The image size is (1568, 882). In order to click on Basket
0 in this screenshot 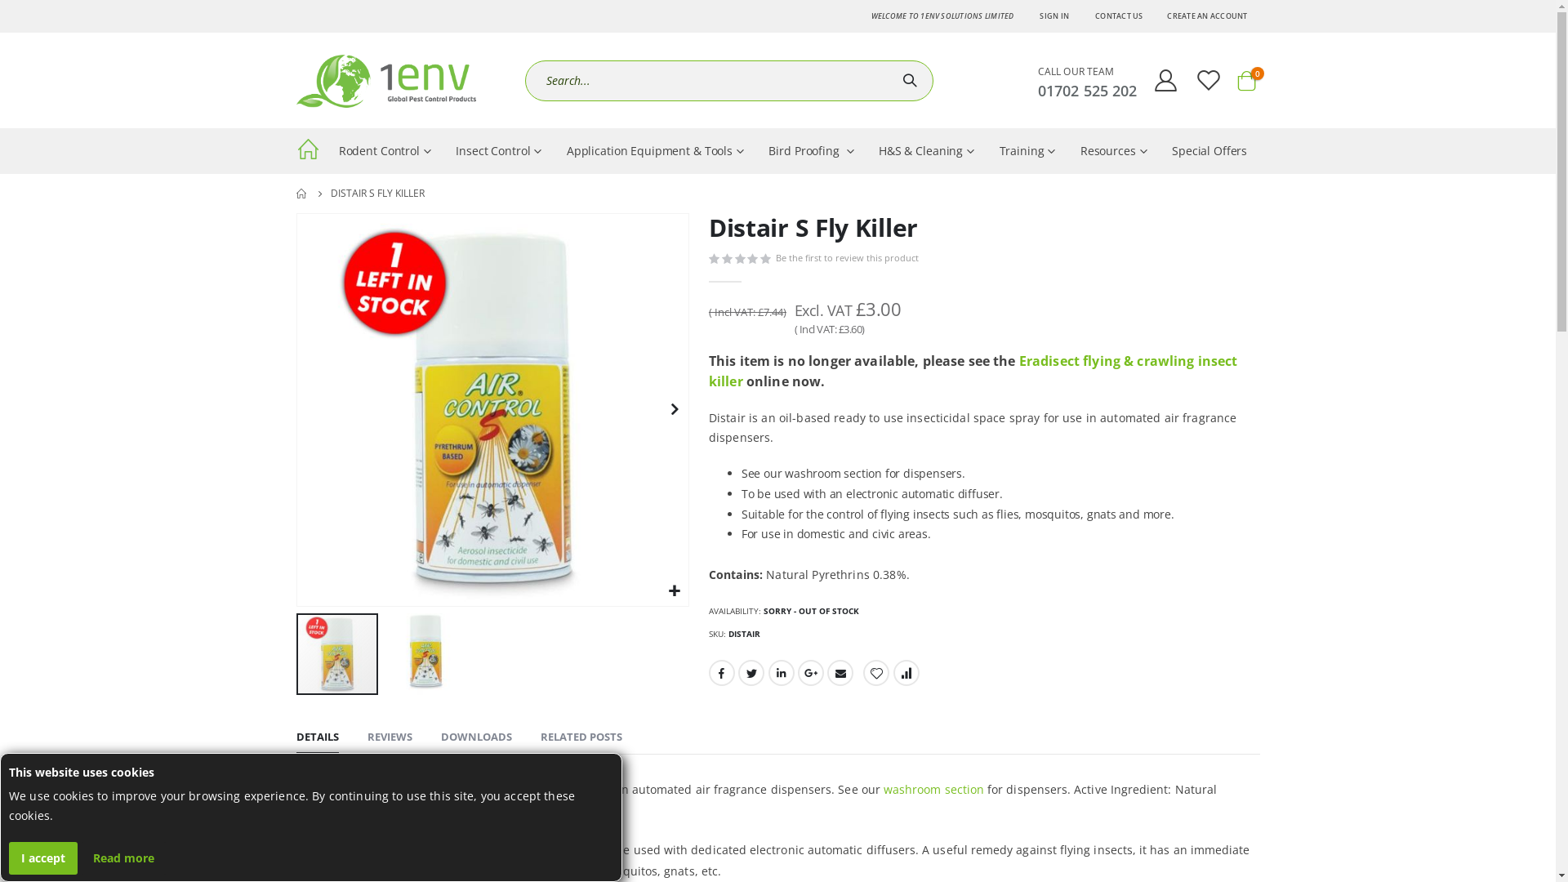, I will do `click(1246, 81)`.